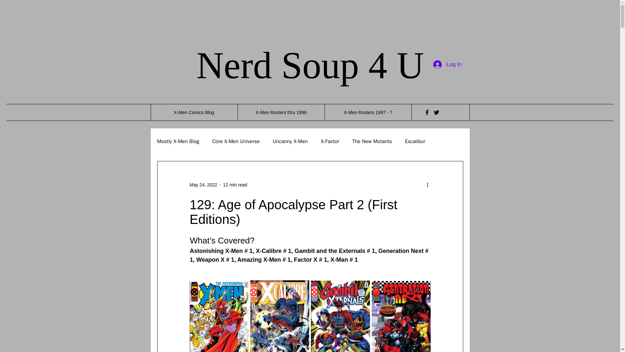 The image size is (625, 352). I want to click on Nerd Soup 4 U, so click(310, 65).